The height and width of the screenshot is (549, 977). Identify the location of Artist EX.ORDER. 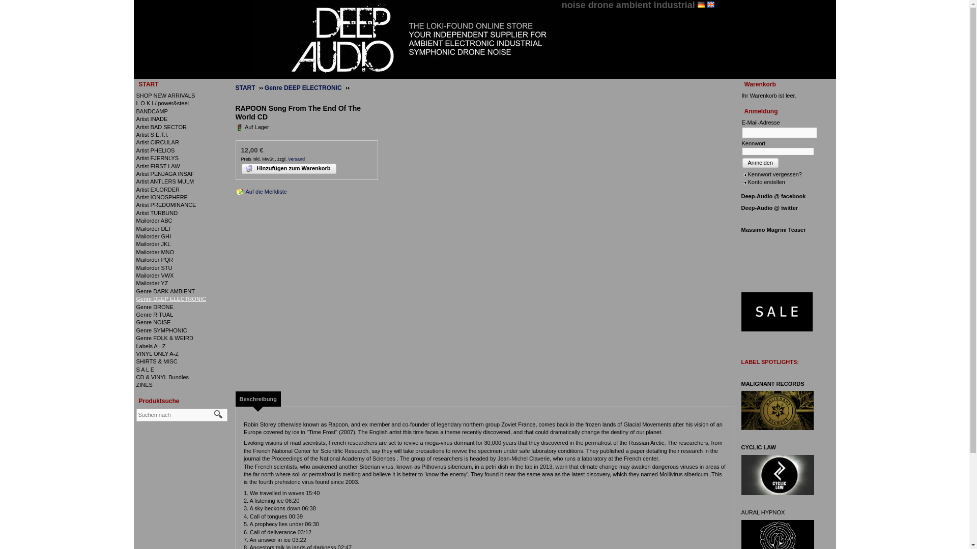
(158, 190).